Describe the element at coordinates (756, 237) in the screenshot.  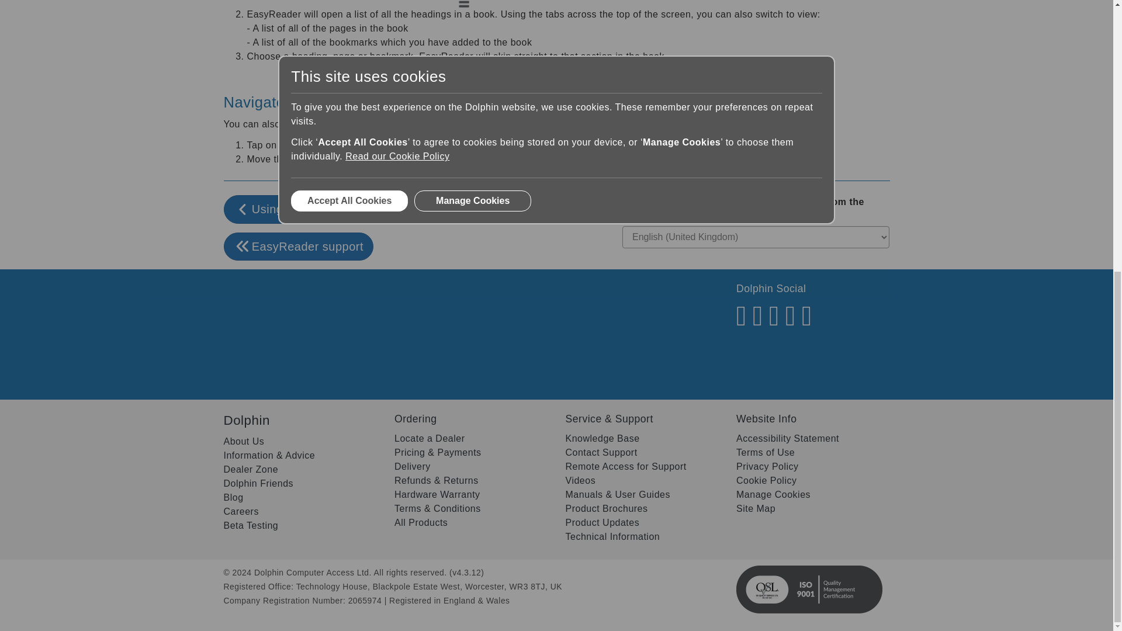
I see `Select language` at that location.